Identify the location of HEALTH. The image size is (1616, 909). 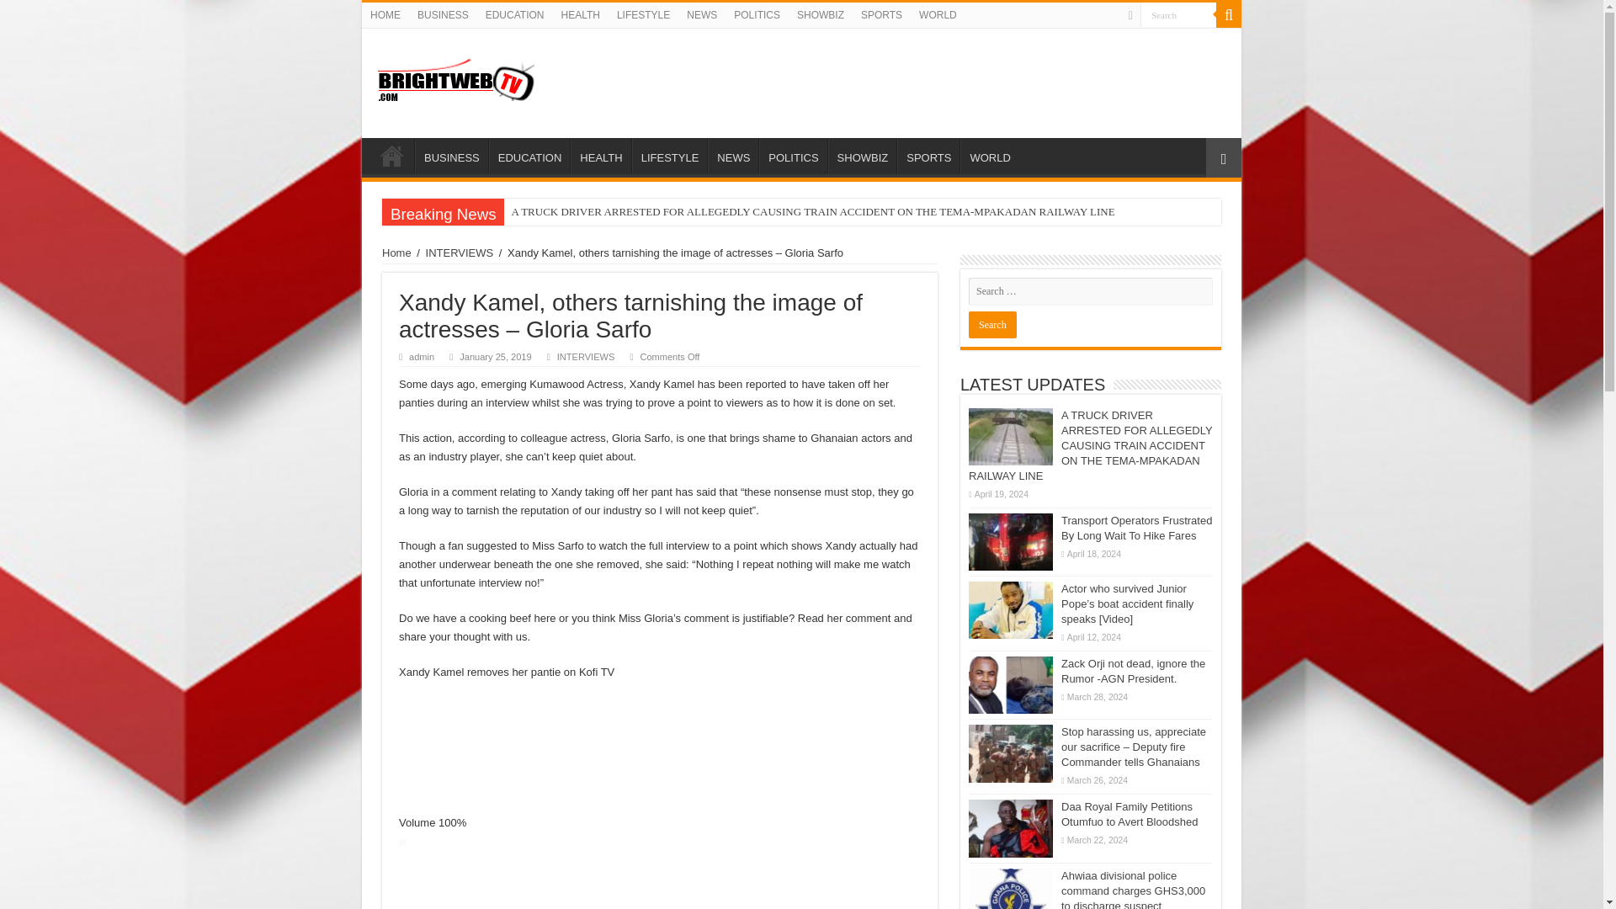
(579, 15).